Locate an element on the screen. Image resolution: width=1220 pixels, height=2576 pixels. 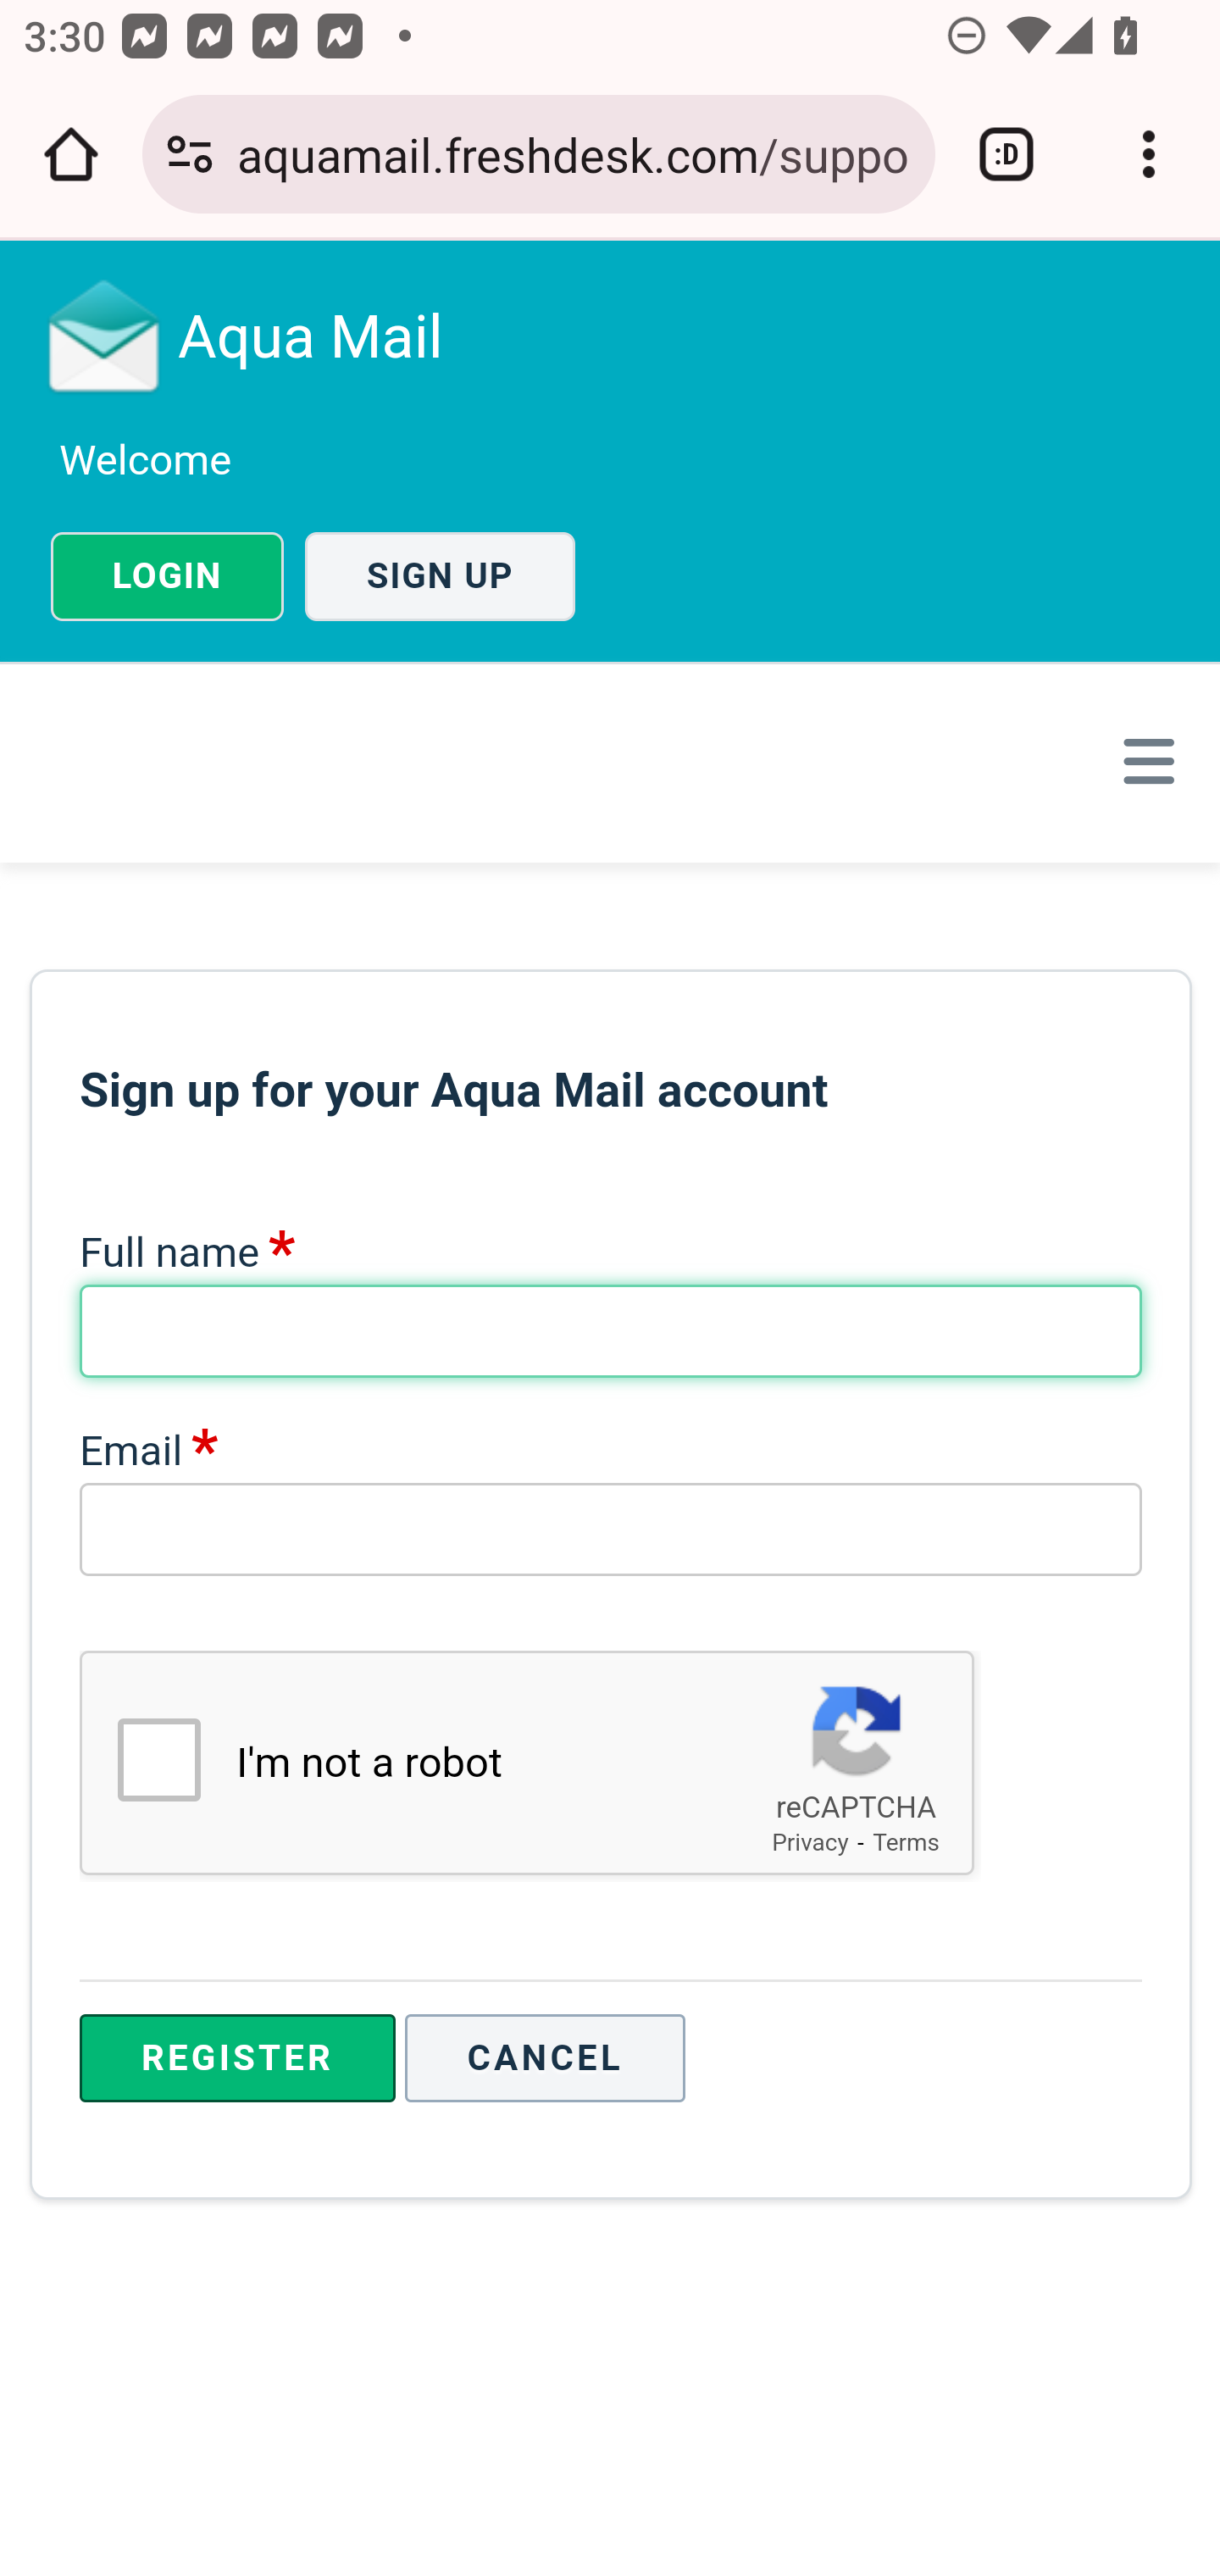
Open the home page is located at coordinates (71, 154).